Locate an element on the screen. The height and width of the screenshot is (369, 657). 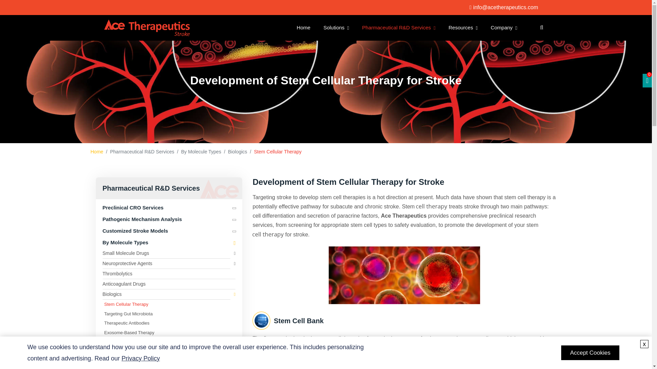
Solutions is located at coordinates (336, 28).